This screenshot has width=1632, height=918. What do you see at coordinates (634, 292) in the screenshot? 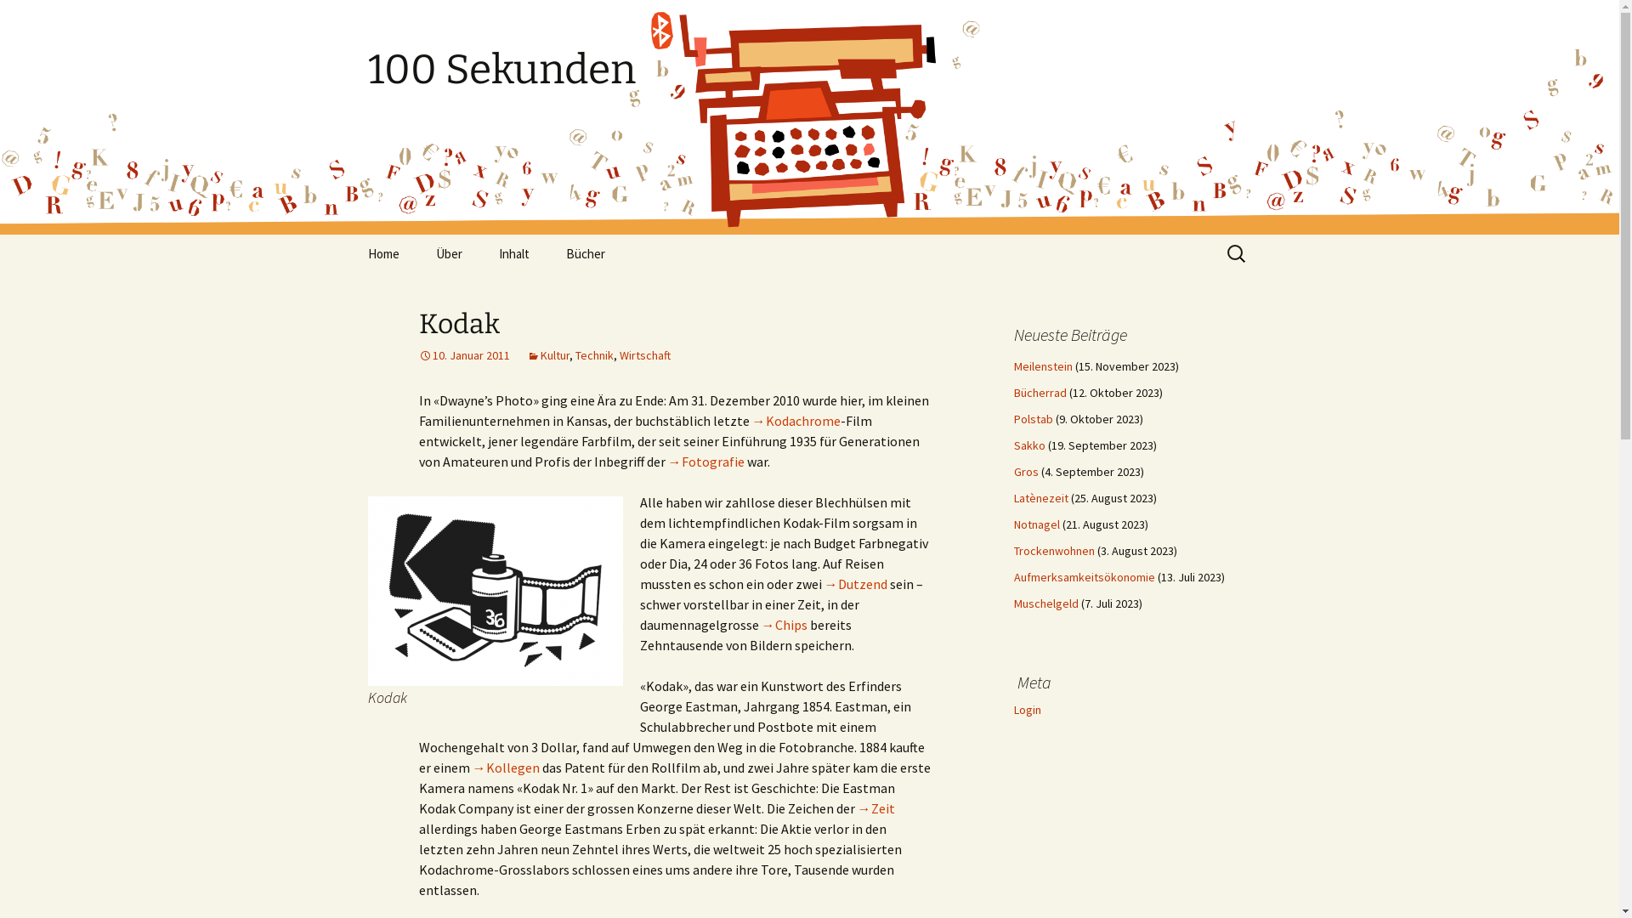
I see `Illustrationen` at bounding box center [634, 292].